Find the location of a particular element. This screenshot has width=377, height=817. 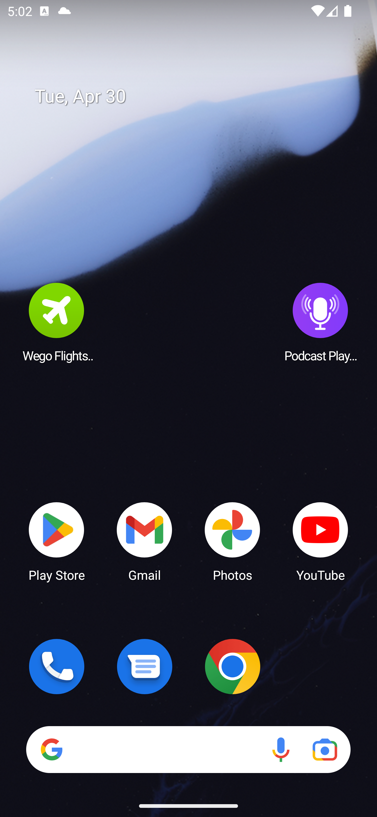

Play Store is located at coordinates (57, 541).